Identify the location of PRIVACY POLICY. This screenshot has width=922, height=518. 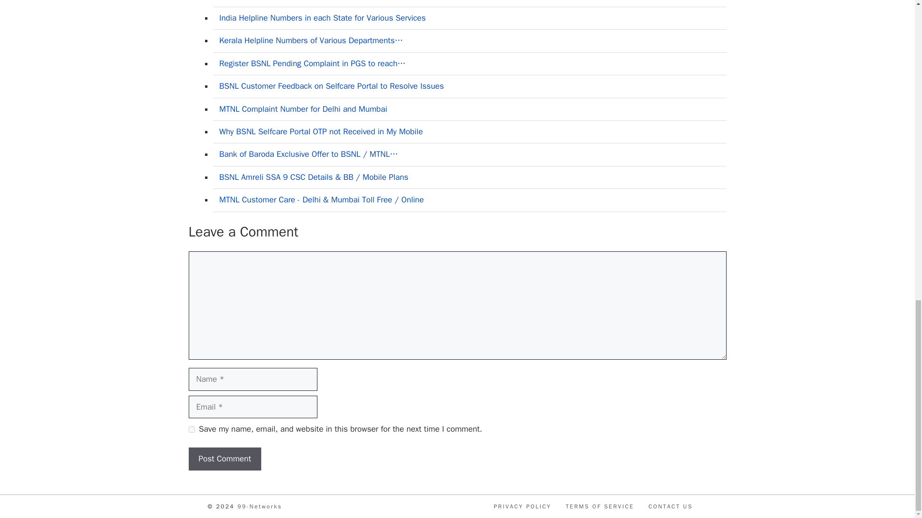
(522, 506).